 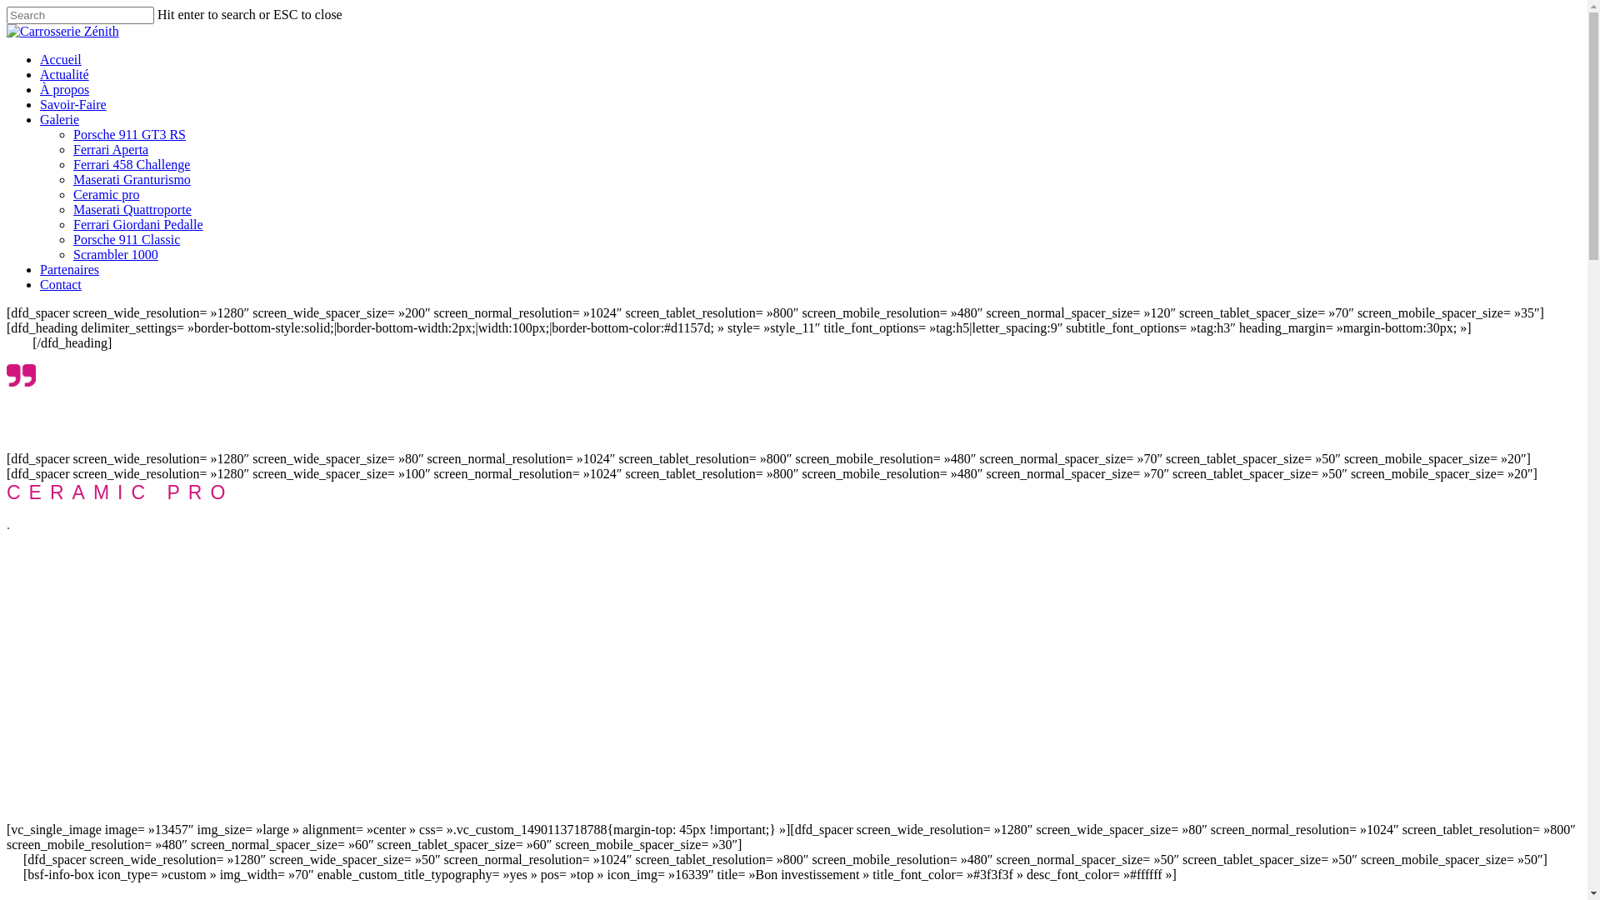 I want to click on Ferrari 458 Challenge, so click(x=132, y=165).